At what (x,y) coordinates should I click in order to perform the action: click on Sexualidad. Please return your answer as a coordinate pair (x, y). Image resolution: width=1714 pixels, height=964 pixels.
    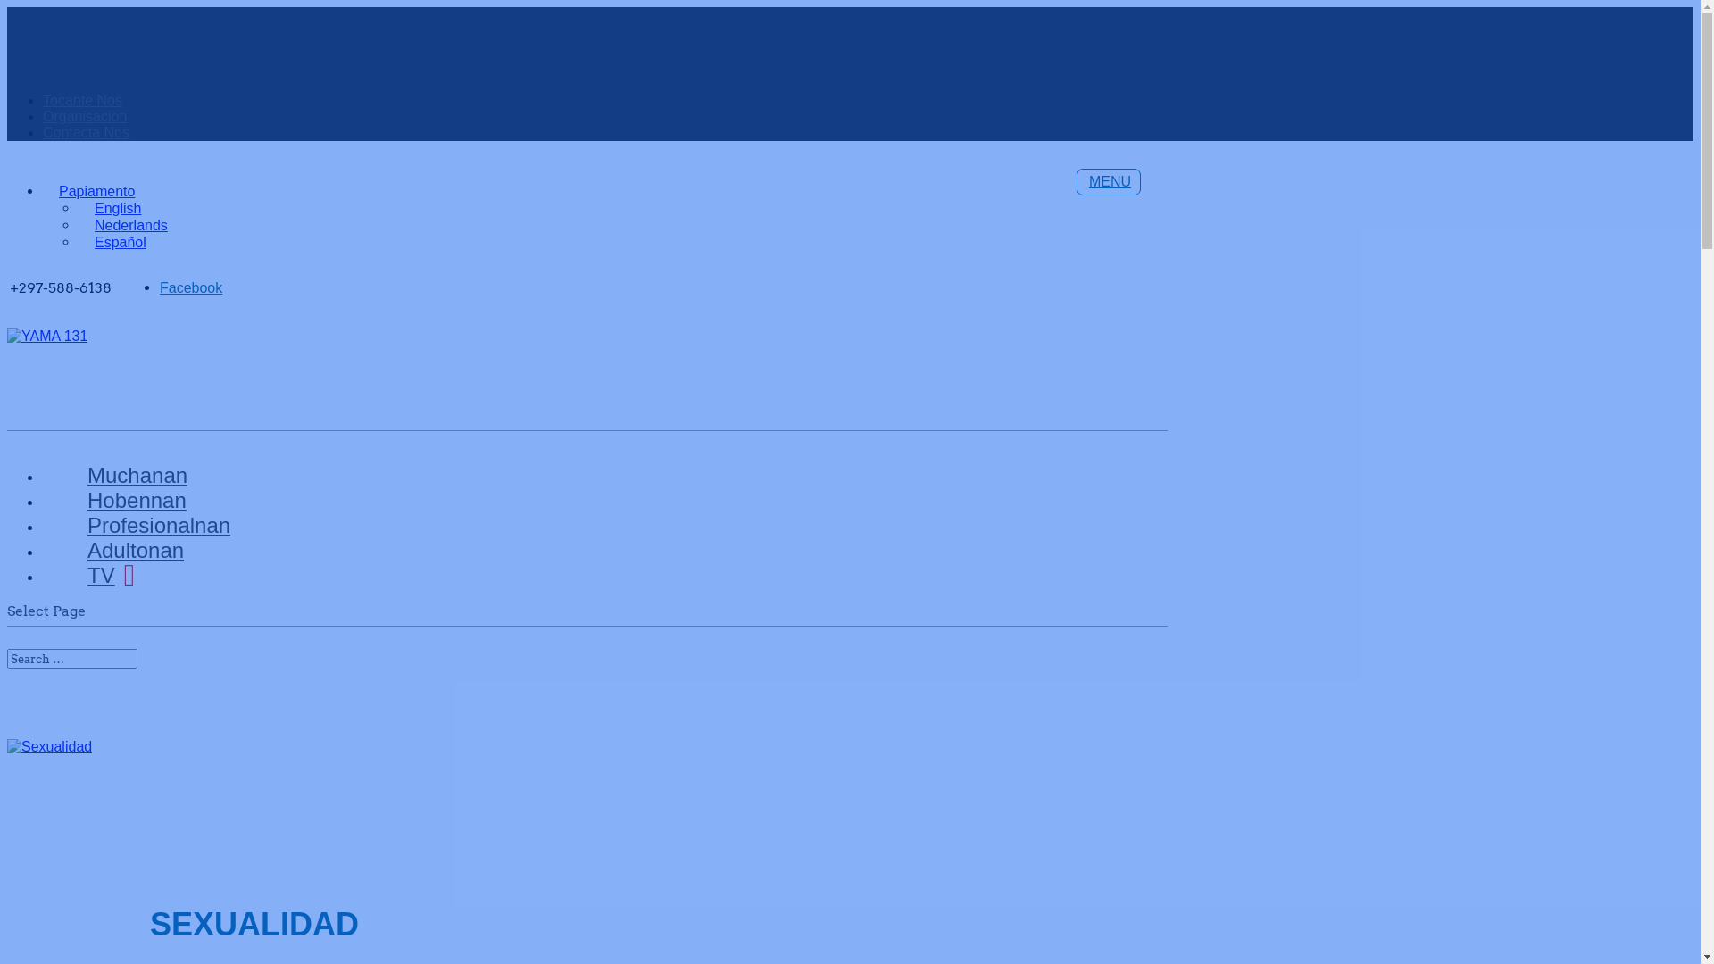
    Looking at the image, I should click on (50, 747).